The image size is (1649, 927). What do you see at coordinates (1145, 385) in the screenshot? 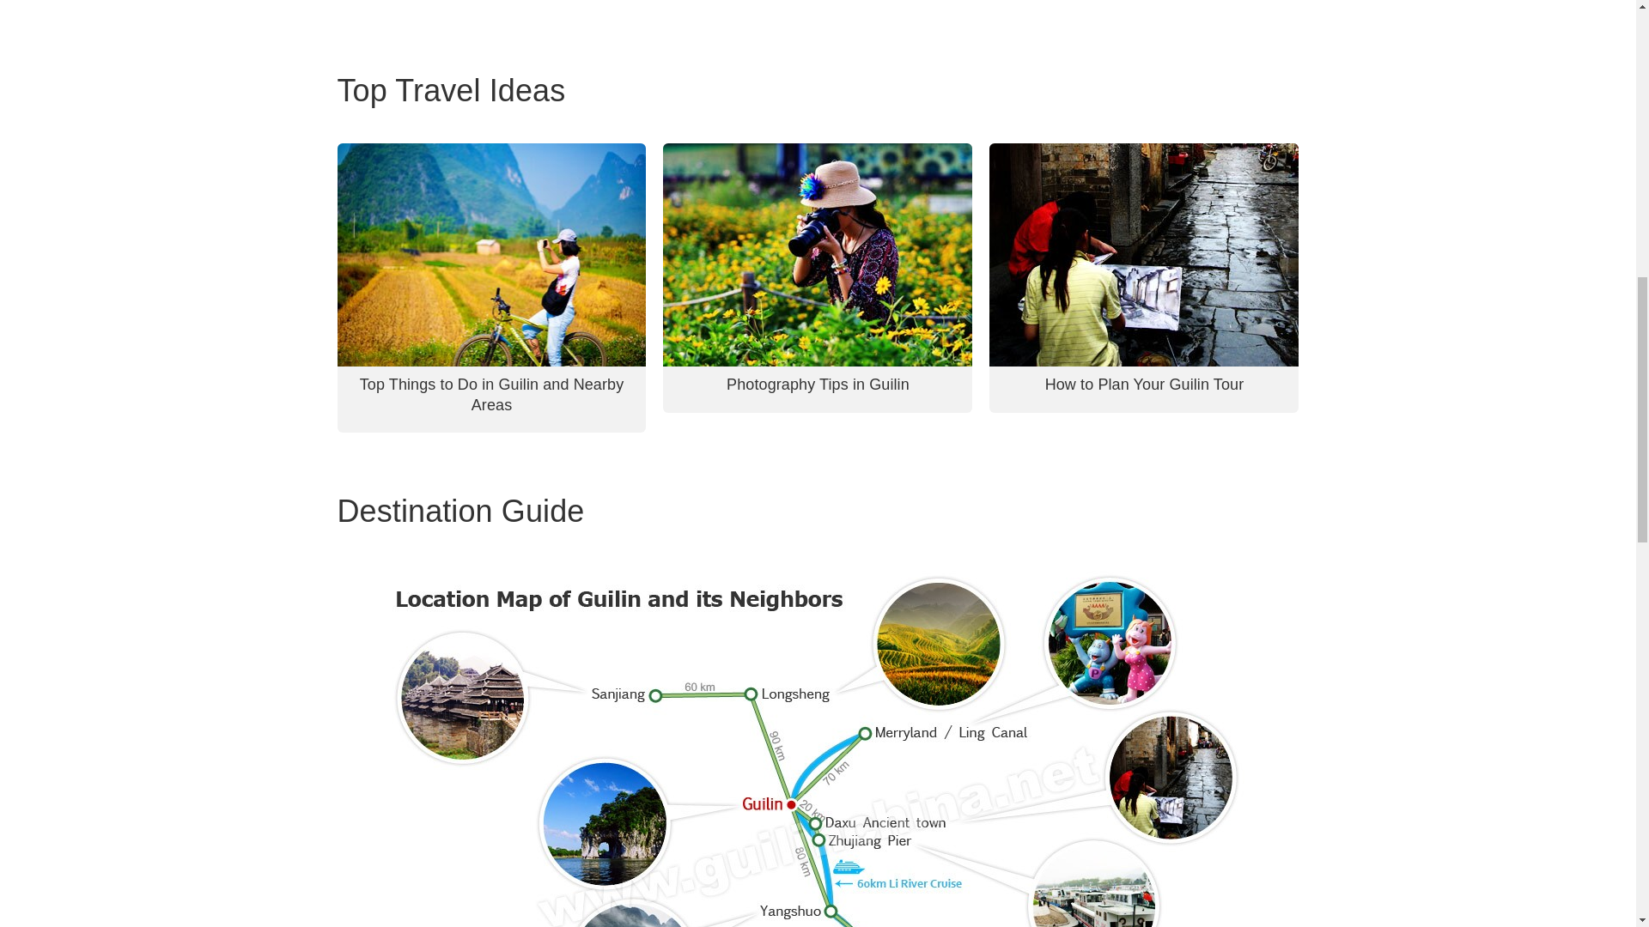
I see `How to Plan Your Guilin Tour` at bounding box center [1145, 385].